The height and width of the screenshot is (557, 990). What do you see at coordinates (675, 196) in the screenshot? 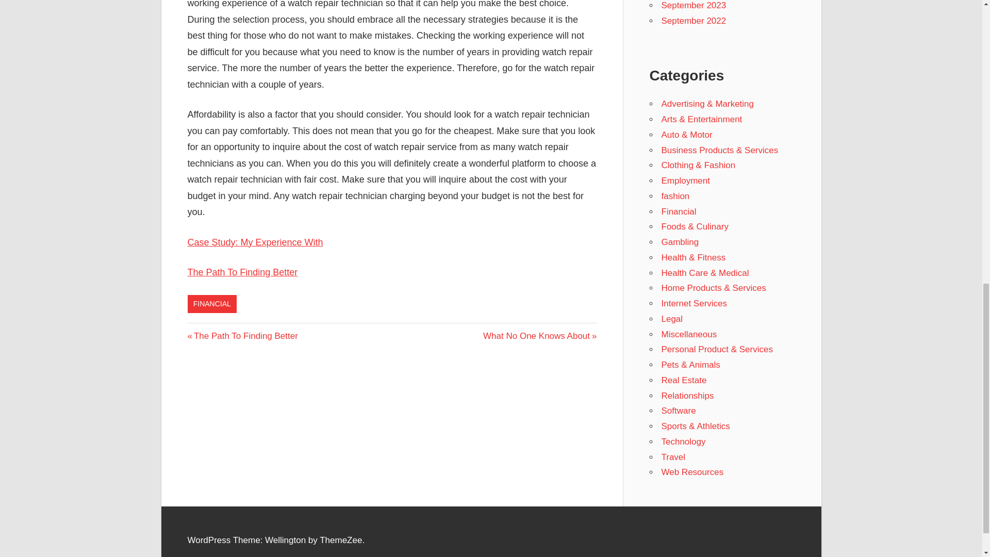
I see `FINANCIAL` at bounding box center [675, 196].